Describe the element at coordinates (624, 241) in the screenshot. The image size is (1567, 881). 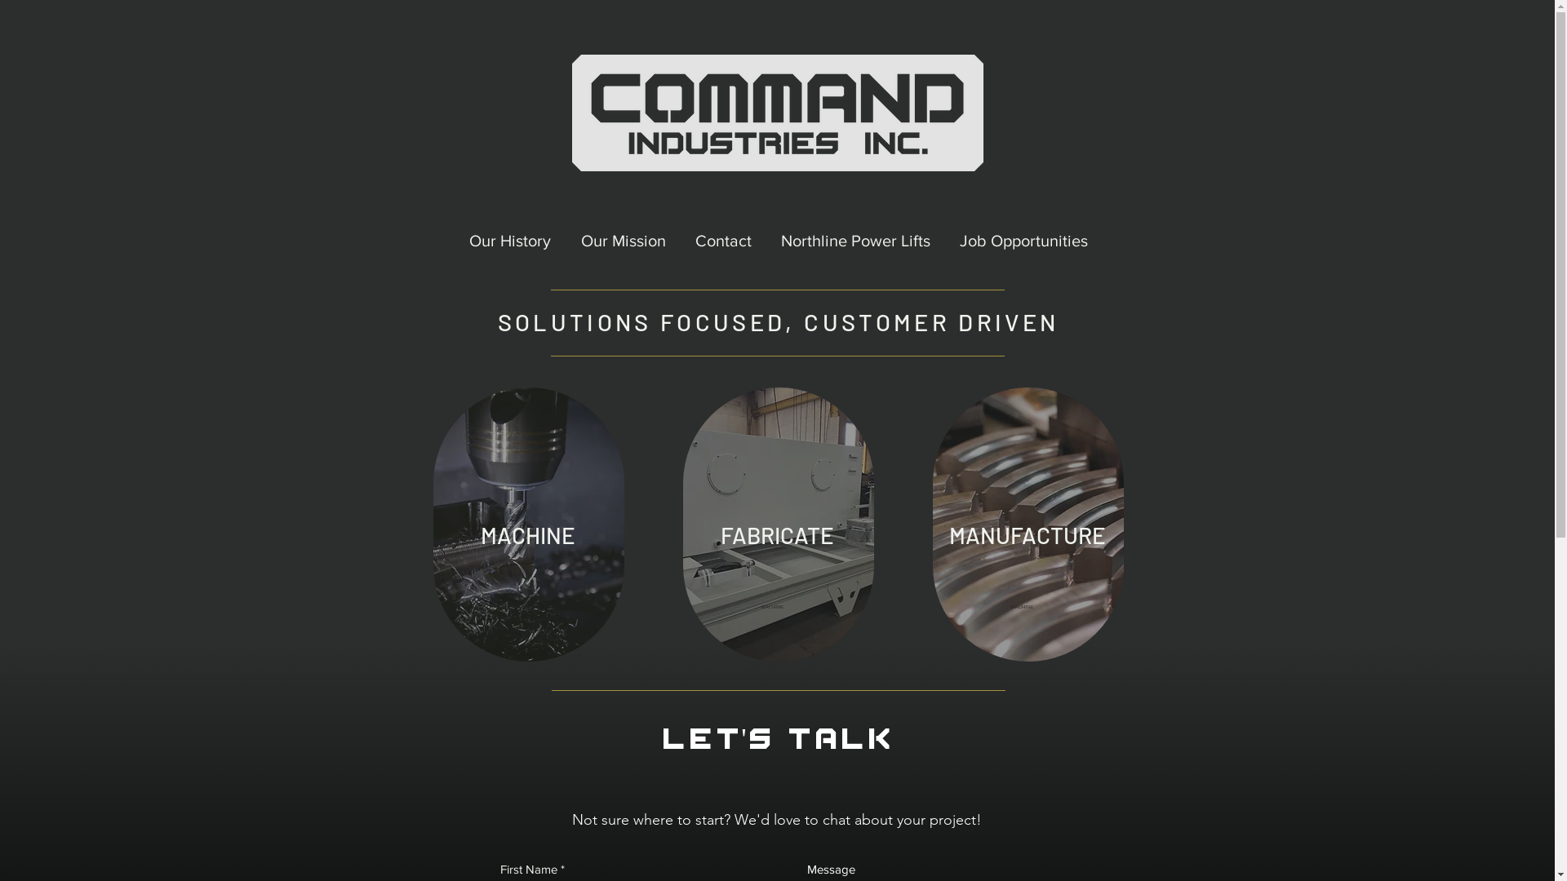
I see `Our Mission` at that location.